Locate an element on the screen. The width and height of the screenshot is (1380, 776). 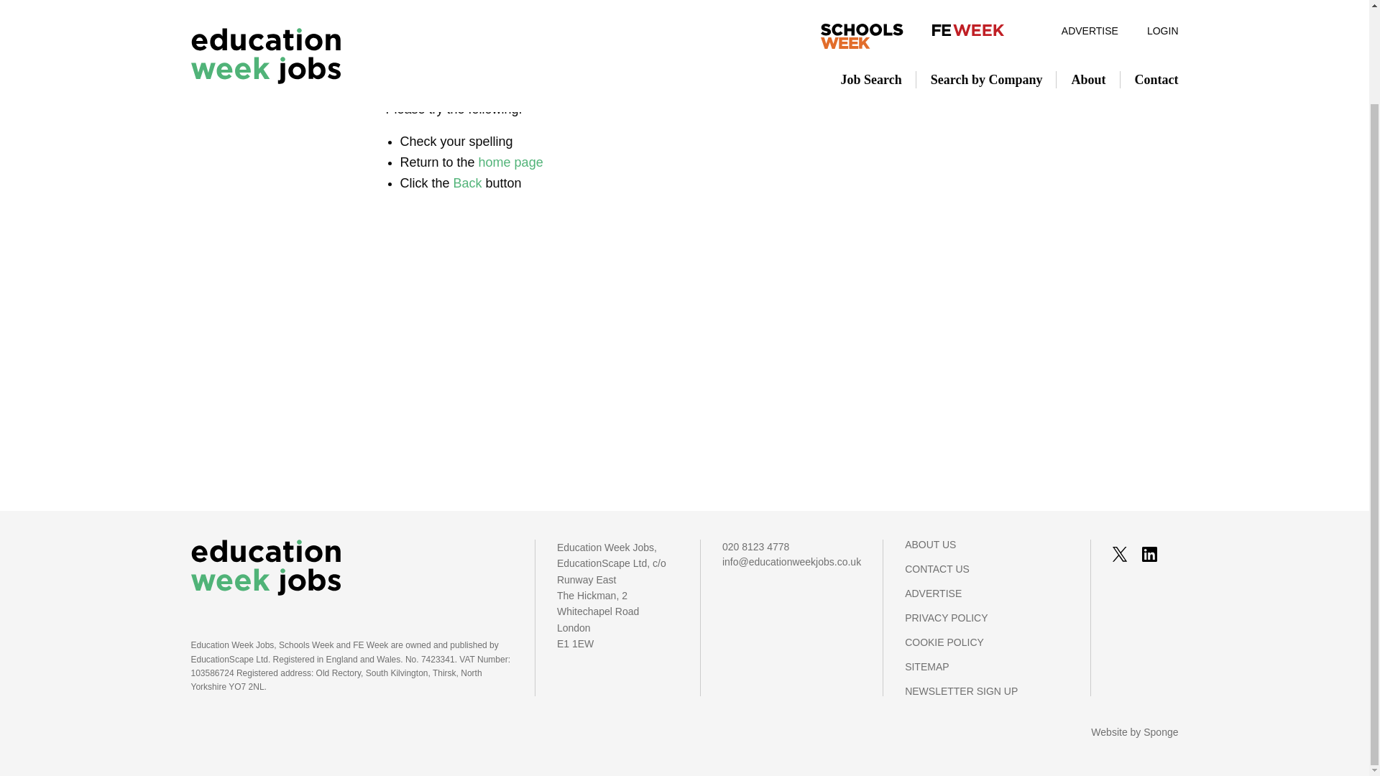
ADVERTISE is located at coordinates (986, 601).